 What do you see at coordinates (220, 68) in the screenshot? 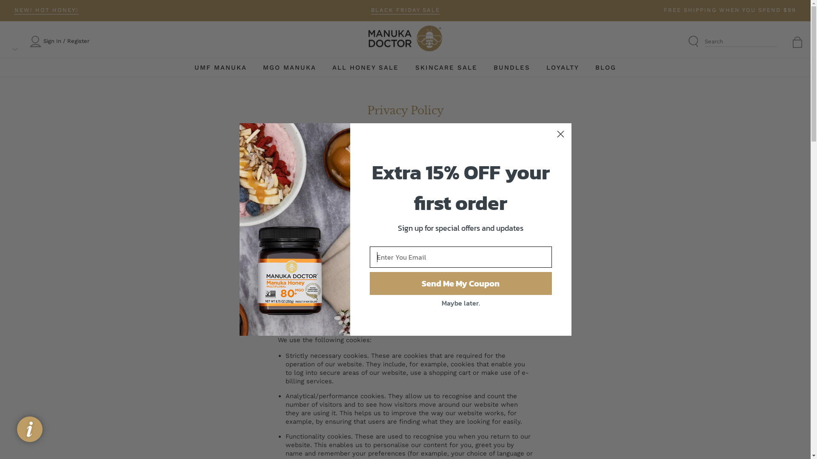
I see `UMF MANUKA` at bounding box center [220, 68].